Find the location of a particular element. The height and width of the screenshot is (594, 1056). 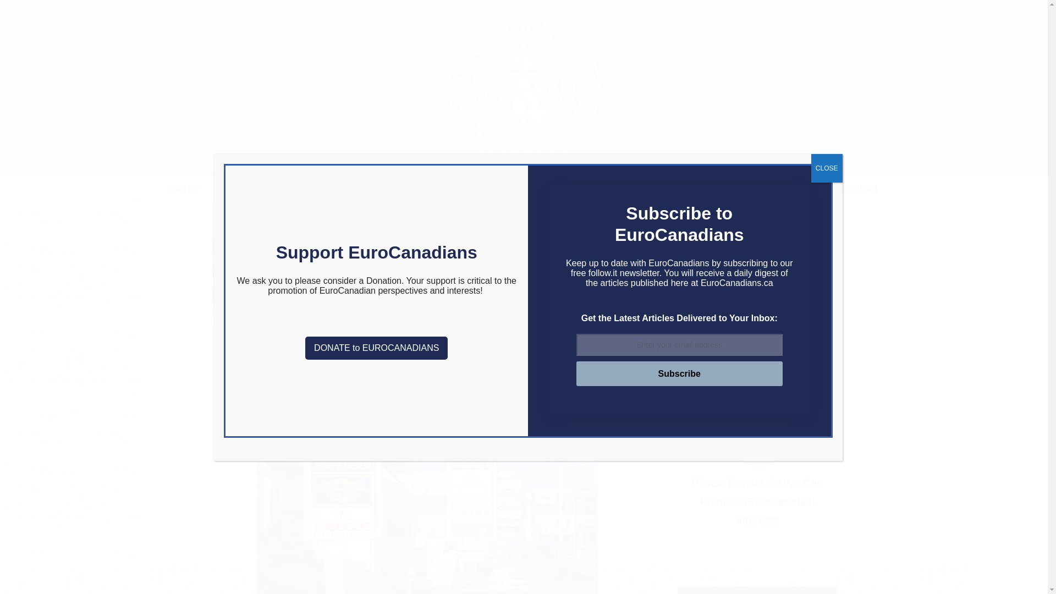

Council of European Canadians is located at coordinates (524, 87).